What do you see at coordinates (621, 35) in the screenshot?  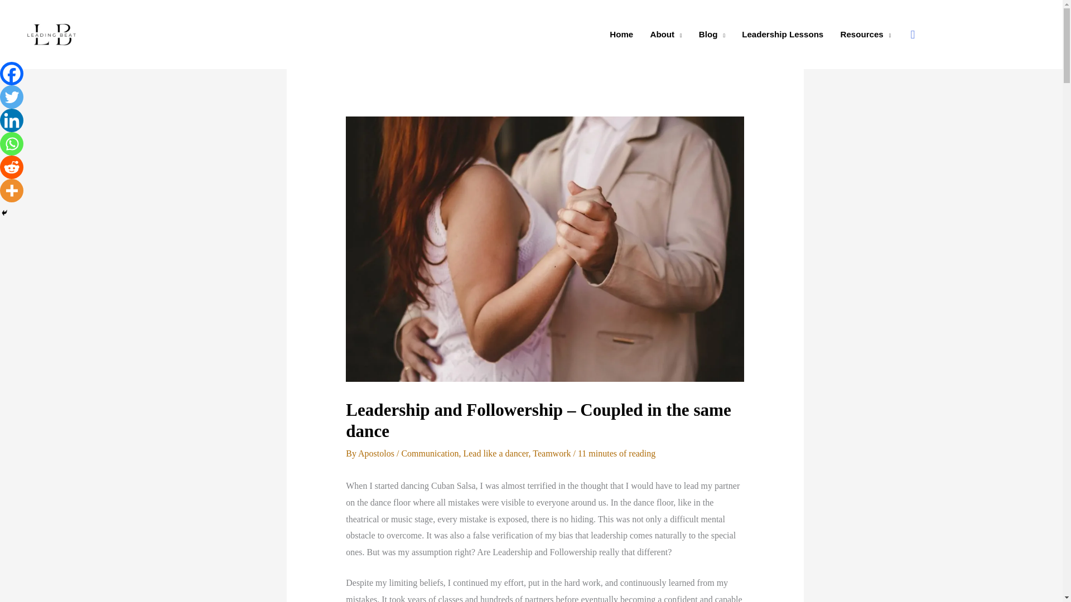 I see `Home` at bounding box center [621, 35].